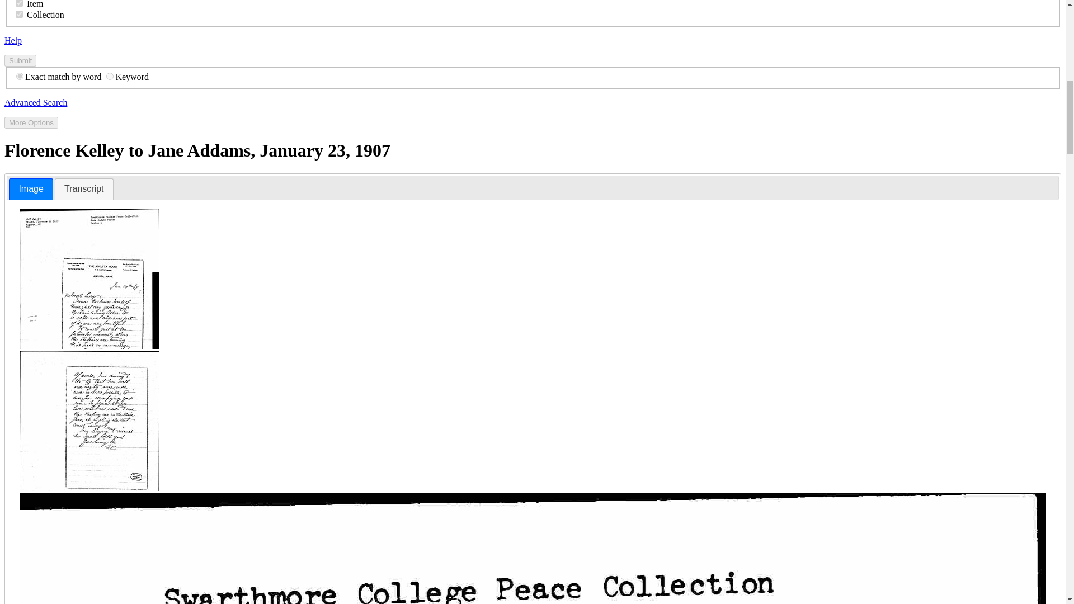 Image resolution: width=1074 pixels, height=604 pixels. What do you see at coordinates (19, 3) in the screenshot?
I see `Item` at bounding box center [19, 3].